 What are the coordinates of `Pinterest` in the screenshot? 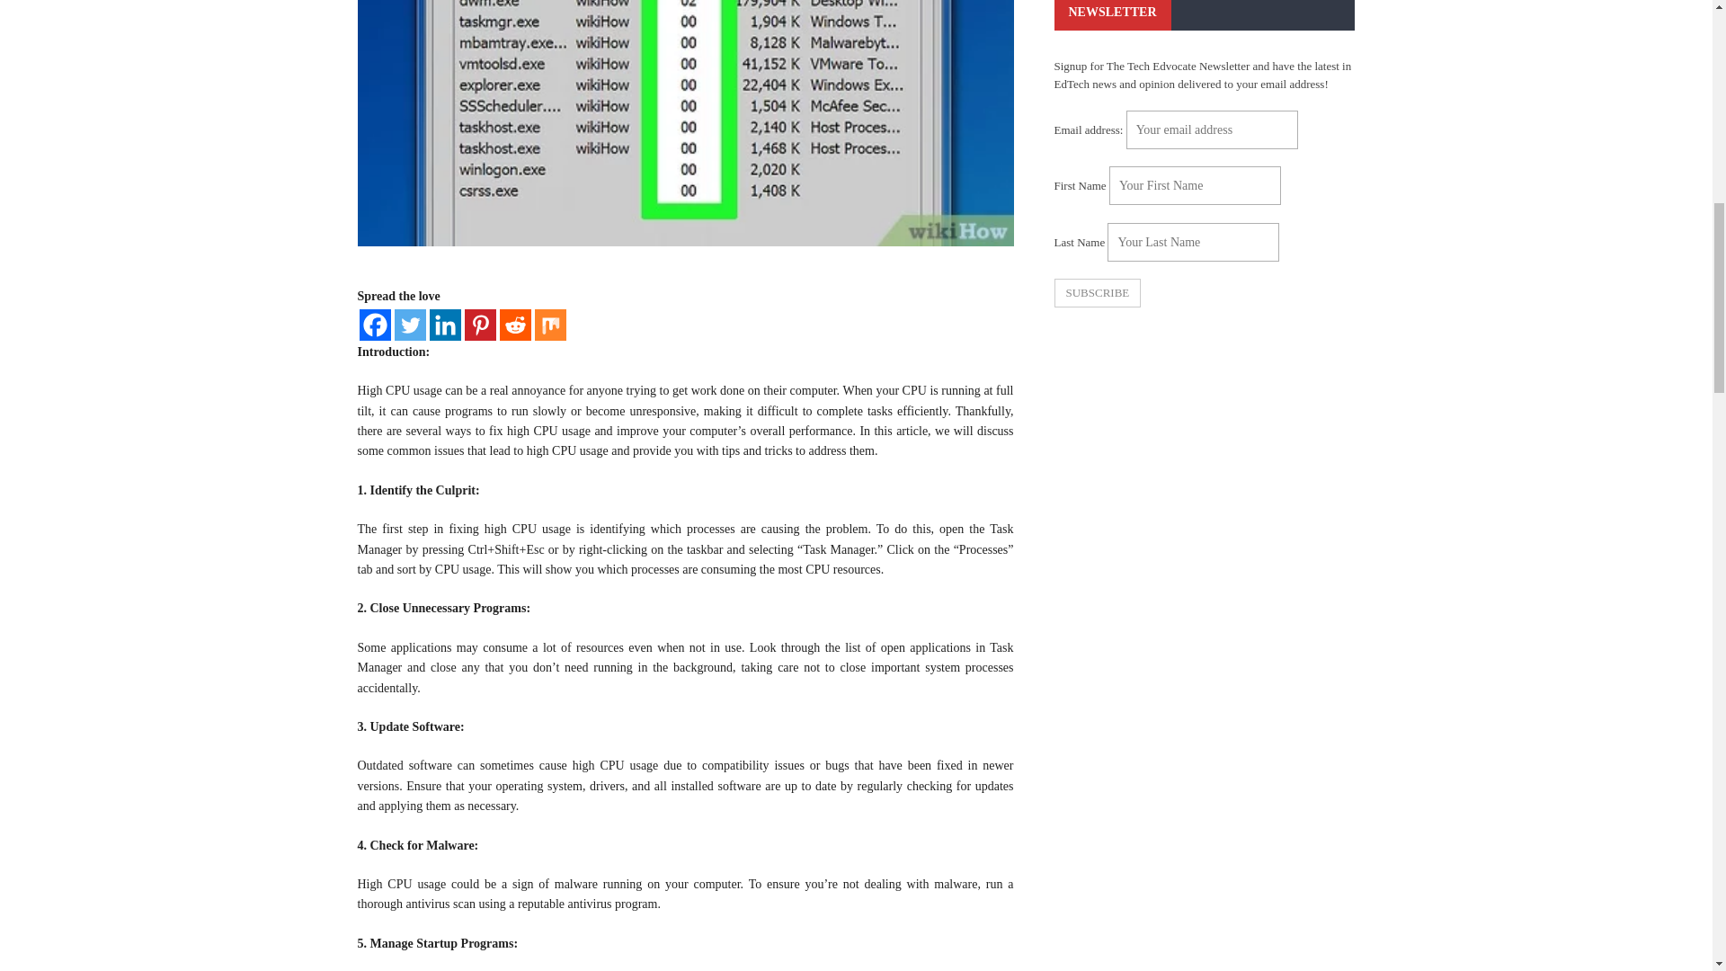 It's located at (480, 325).